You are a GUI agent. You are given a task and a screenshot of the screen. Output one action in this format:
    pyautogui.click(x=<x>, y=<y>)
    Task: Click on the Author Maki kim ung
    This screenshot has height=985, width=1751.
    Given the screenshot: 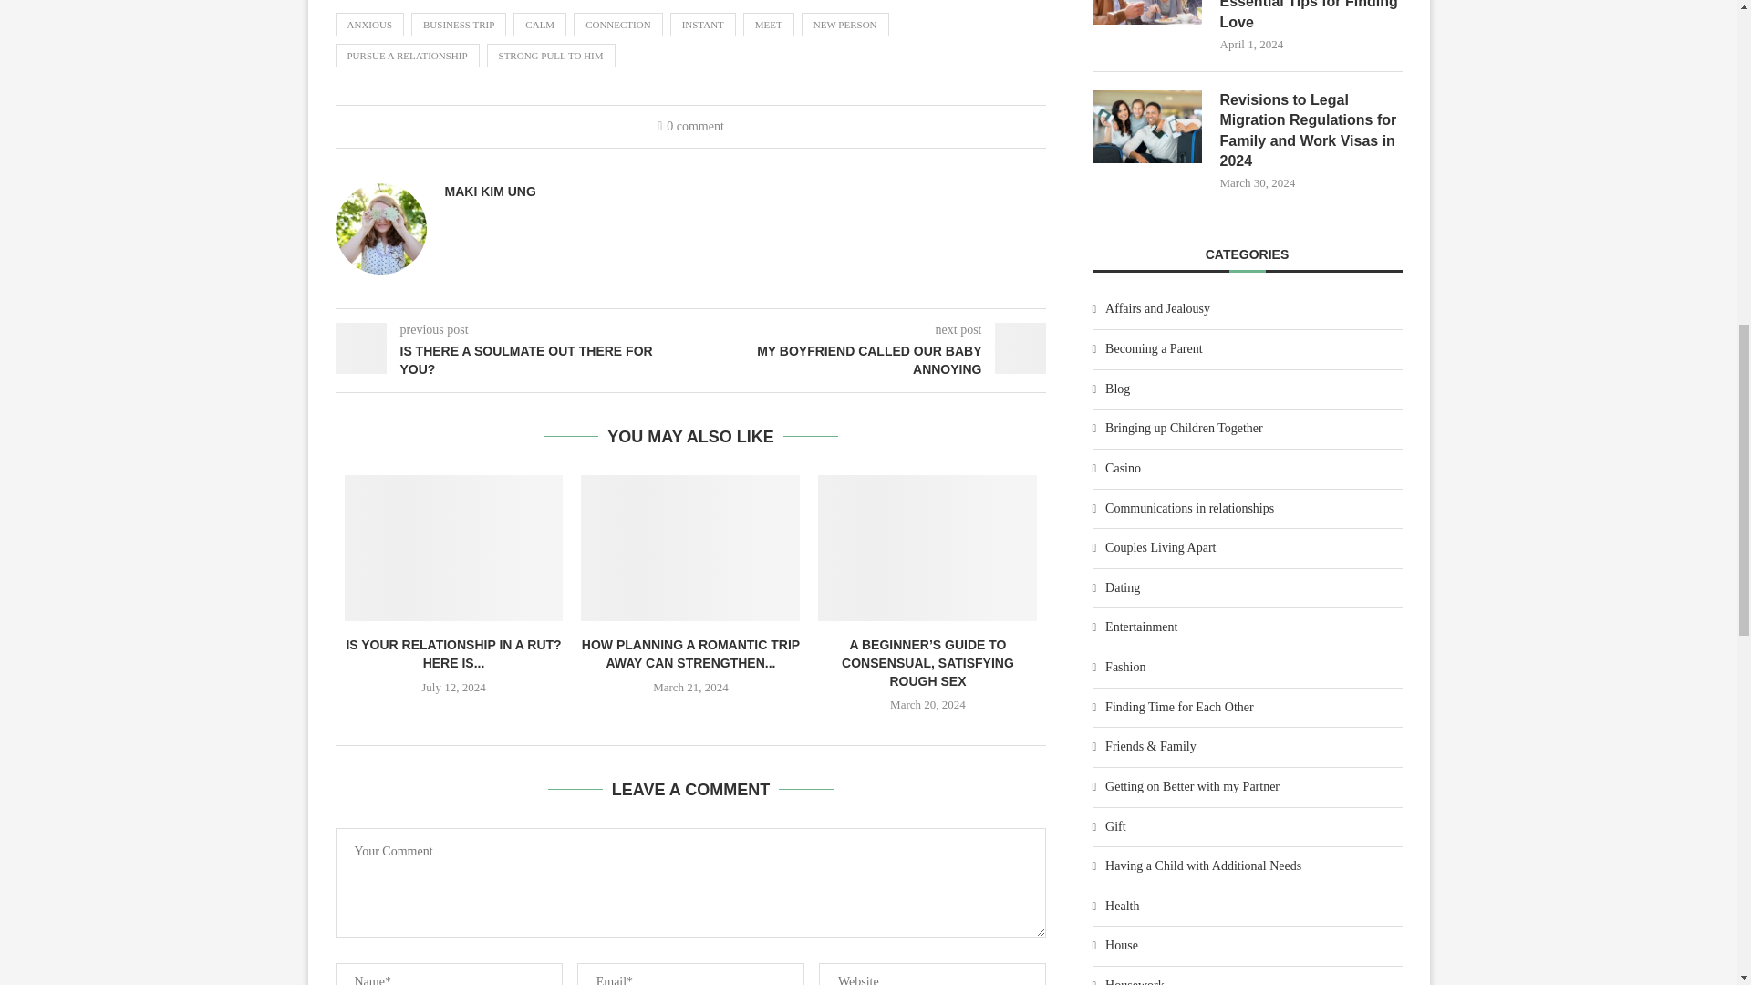 What is the action you would take?
    pyautogui.click(x=490, y=192)
    